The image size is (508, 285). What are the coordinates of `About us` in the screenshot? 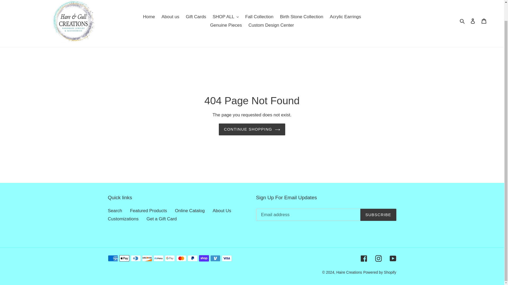 It's located at (170, 17).